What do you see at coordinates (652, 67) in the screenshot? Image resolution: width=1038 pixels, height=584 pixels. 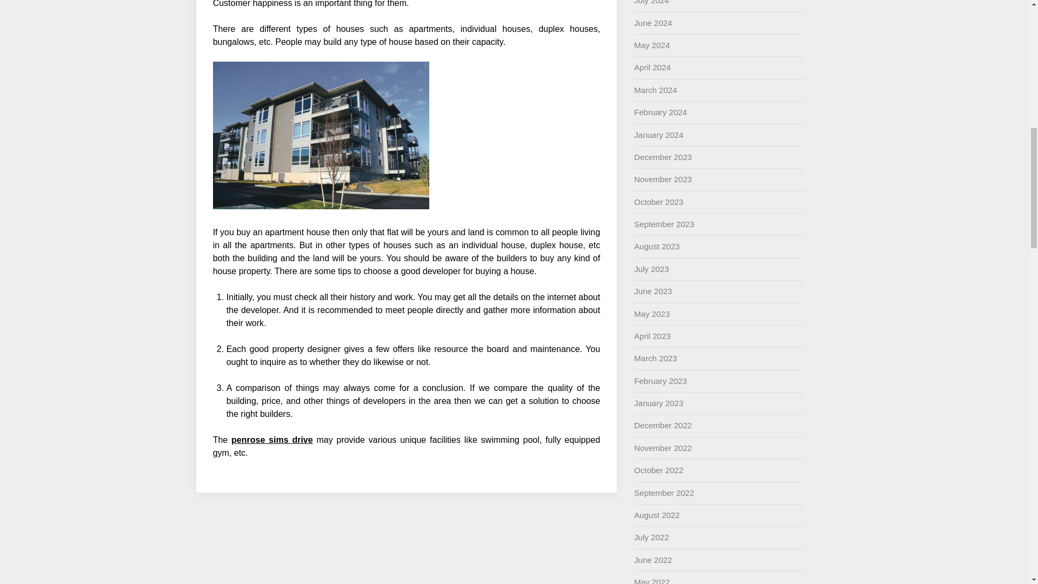 I see `April 2024` at bounding box center [652, 67].